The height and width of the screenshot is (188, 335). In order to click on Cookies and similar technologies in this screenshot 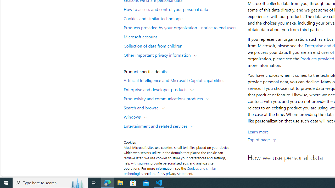, I will do `click(170, 171)`.